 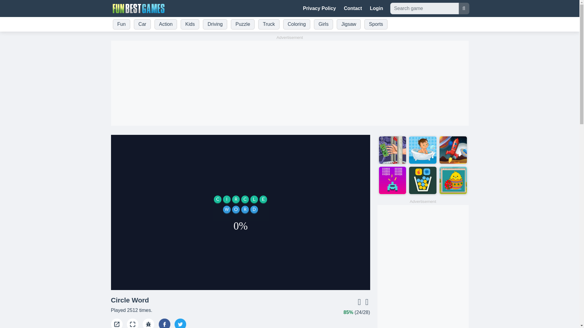 I want to click on New Window, so click(x=116, y=323).